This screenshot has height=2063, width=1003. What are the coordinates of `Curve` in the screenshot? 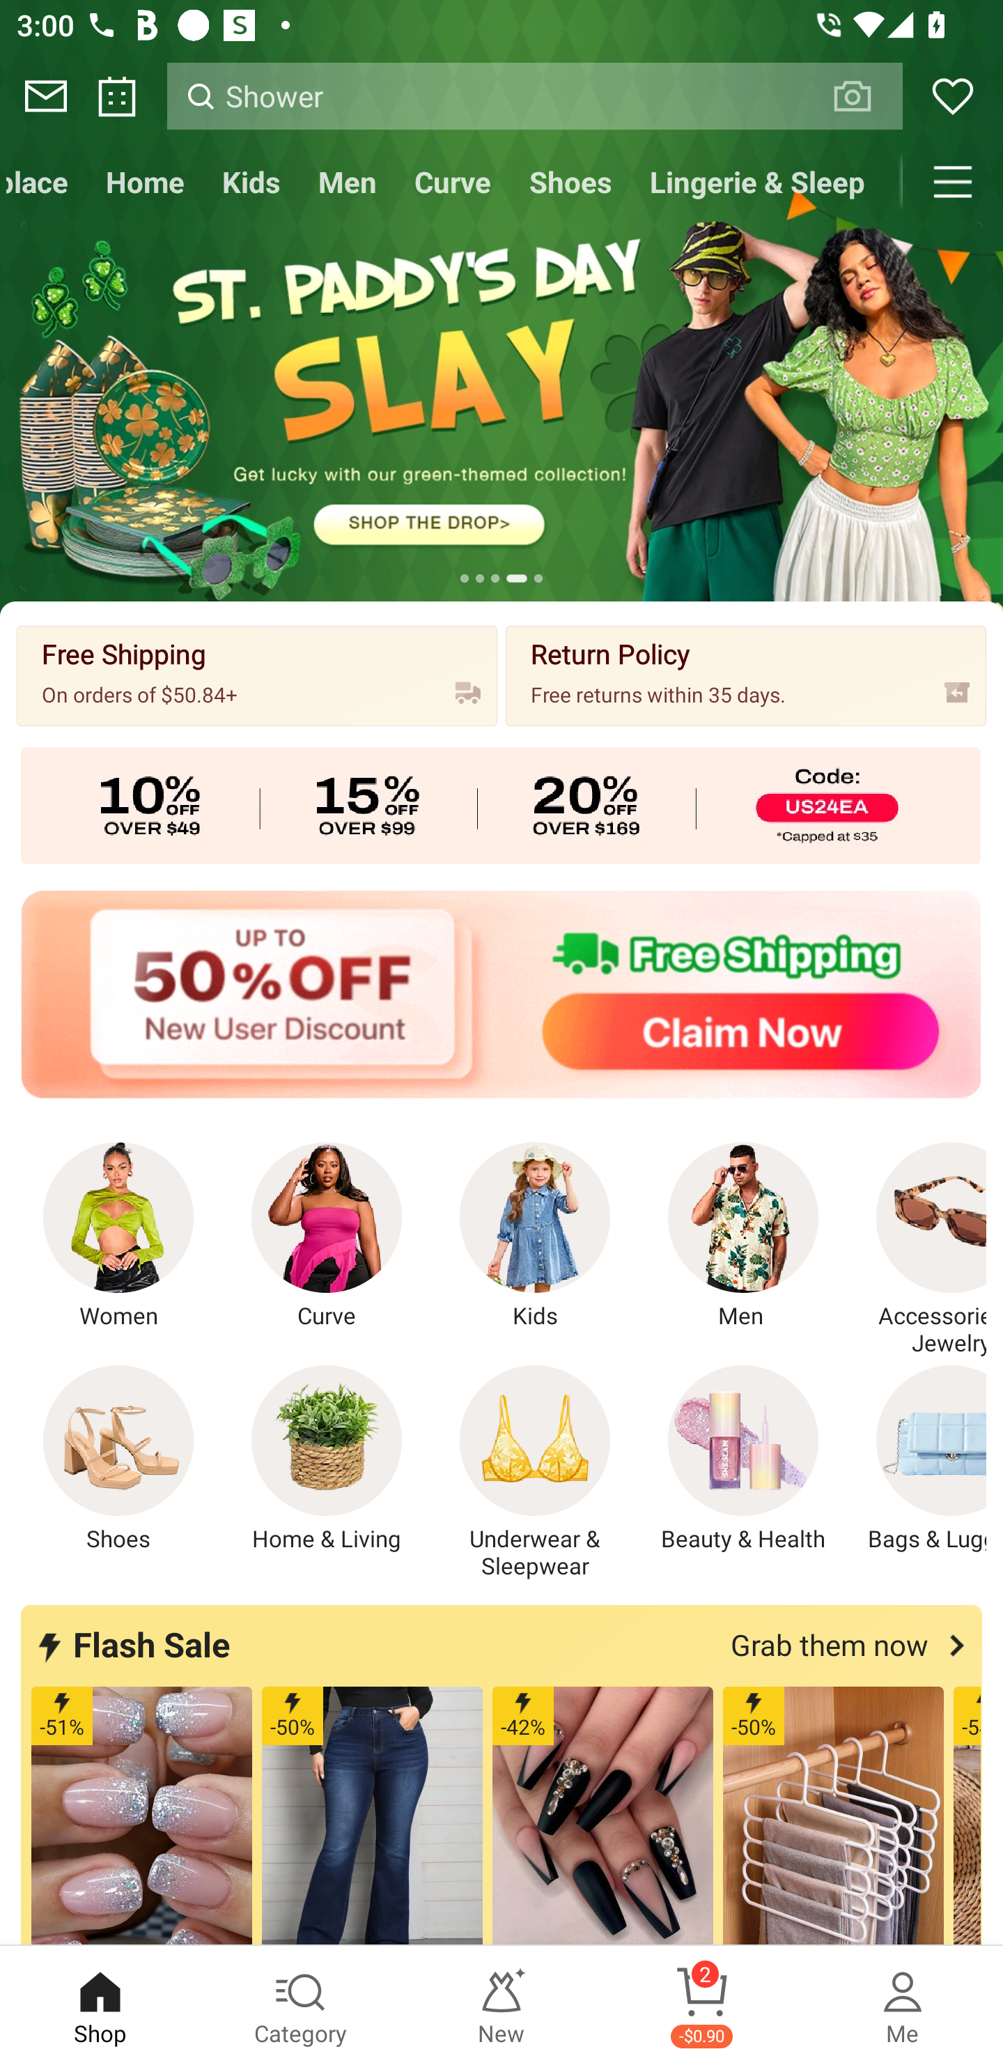 It's located at (327, 1236).